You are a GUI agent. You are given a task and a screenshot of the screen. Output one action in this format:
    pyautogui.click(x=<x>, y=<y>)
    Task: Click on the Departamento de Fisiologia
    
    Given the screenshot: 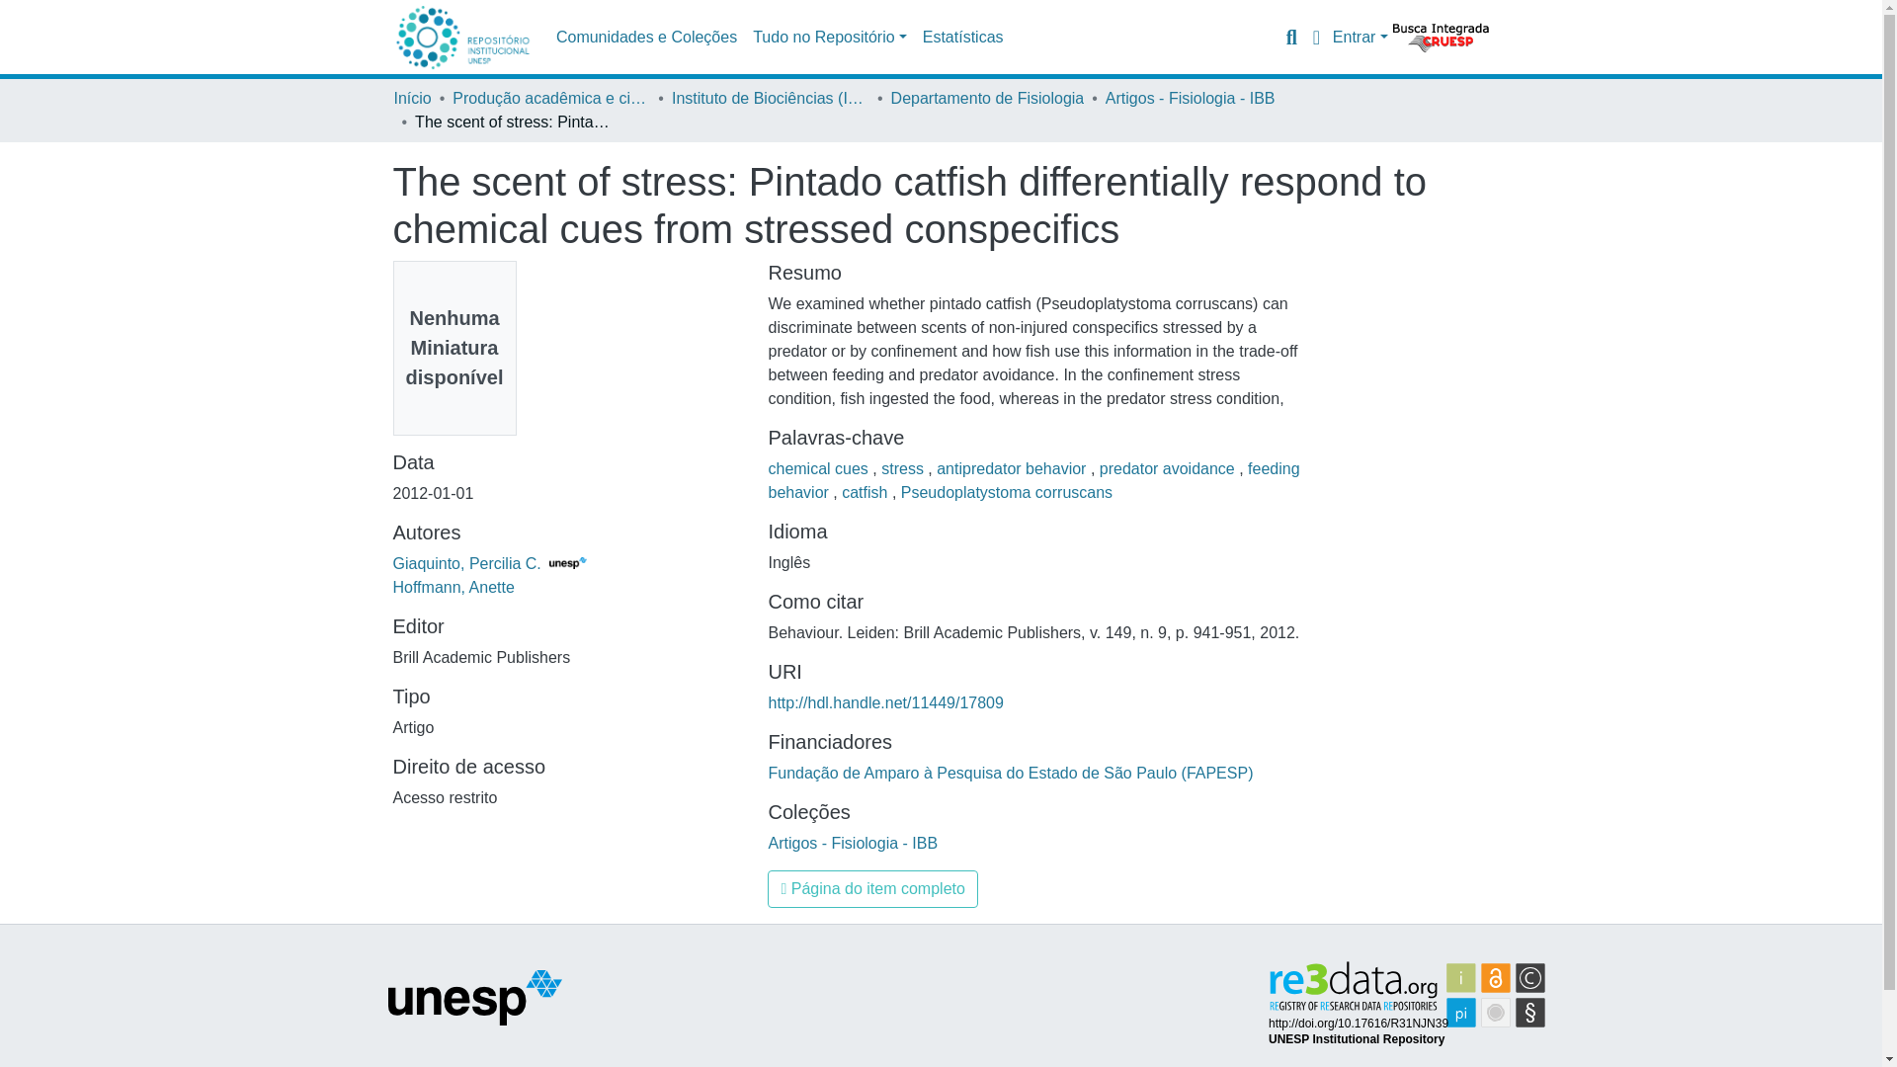 What is the action you would take?
    pyautogui.click(x=988, y=99)
    